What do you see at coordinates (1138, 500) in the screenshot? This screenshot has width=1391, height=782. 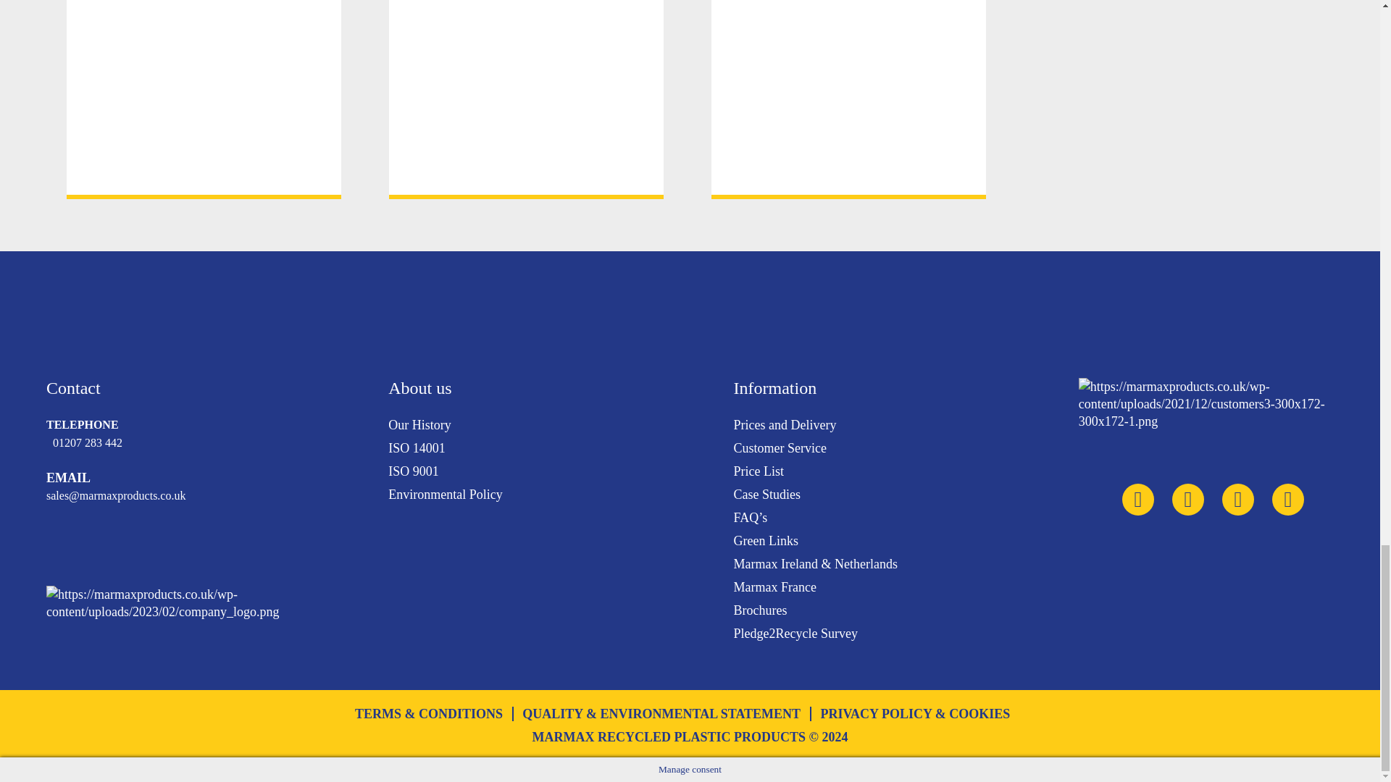 I see `twitter` at bounding box center [1138, 500].